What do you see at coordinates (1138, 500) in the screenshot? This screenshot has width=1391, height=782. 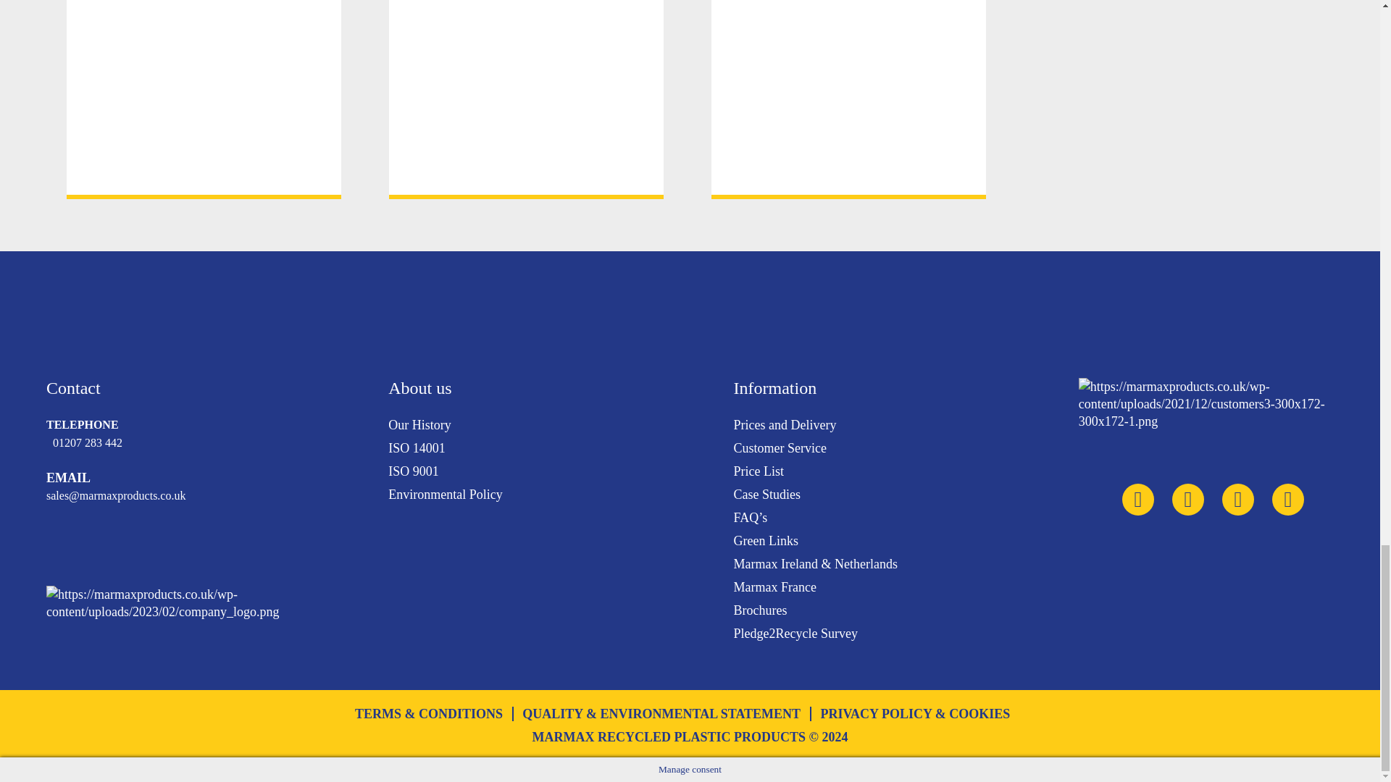 I see `twitter` at bounding box center [1138, 500].